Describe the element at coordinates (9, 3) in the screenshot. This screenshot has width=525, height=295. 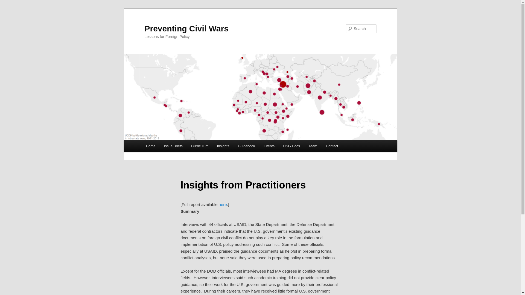
I see `Search` at that location.